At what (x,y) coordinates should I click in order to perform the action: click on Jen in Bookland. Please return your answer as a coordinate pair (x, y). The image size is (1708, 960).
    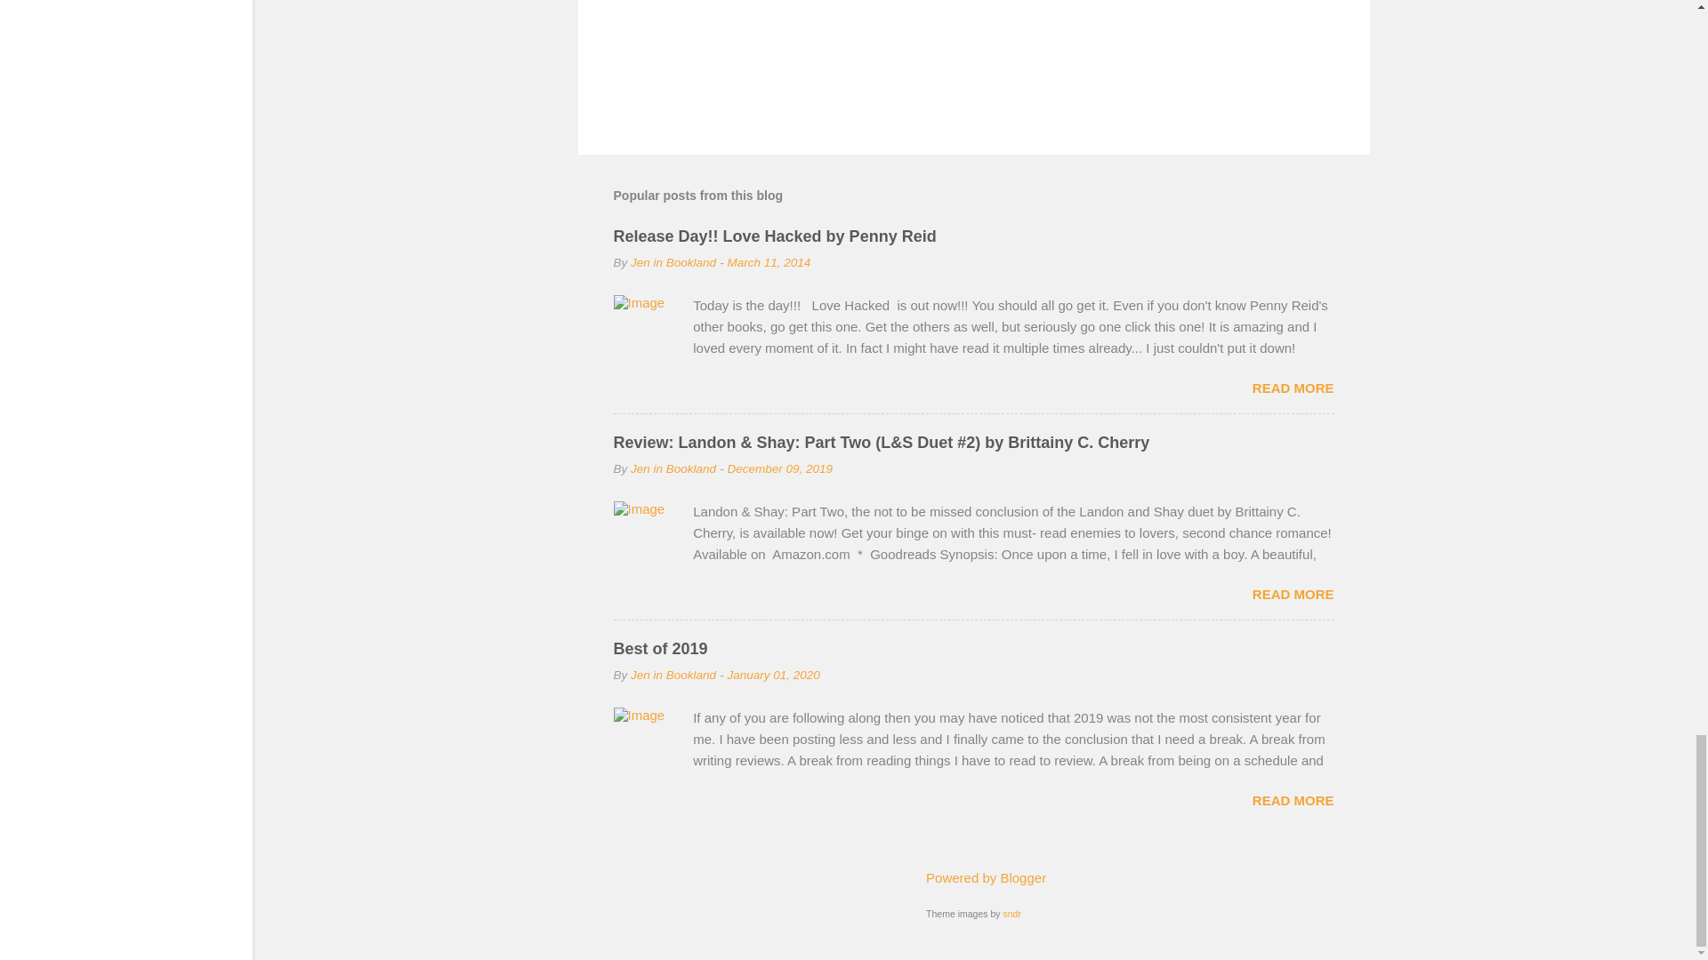
    Looking at the image, I should click on (673, 263).